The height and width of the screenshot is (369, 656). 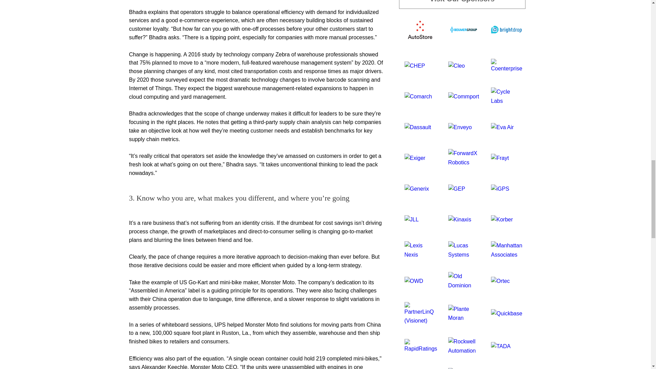 What do you see at coordinates (506, 29) in the screenshot?
I see `Brightdrop` at bounding box center [506, 29].